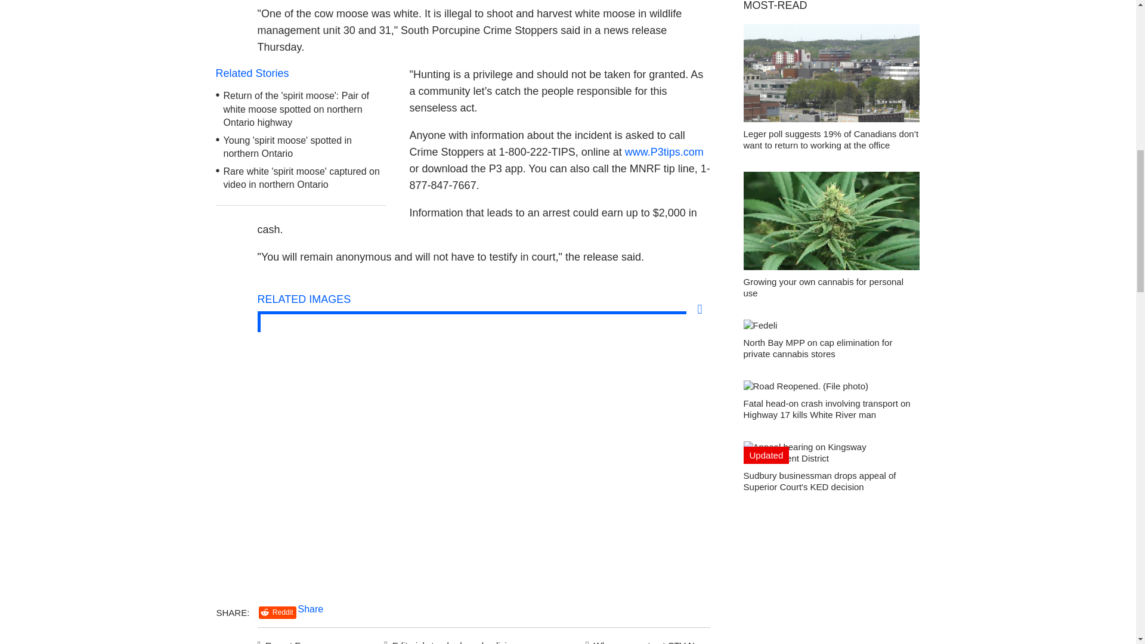  Describe the element at coordinates (311, 609) in the screenshot. I see `Share` at that location.